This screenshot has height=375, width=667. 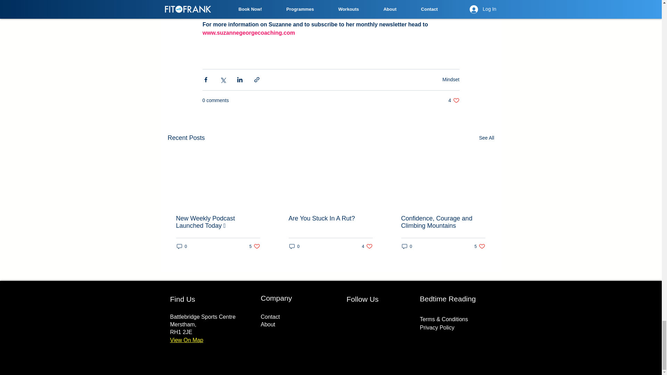 What do you see at coordinates (480, 246) in the screenshot?
I see `Are You Stuck In A Rut?` at bounding box center [480, 246].